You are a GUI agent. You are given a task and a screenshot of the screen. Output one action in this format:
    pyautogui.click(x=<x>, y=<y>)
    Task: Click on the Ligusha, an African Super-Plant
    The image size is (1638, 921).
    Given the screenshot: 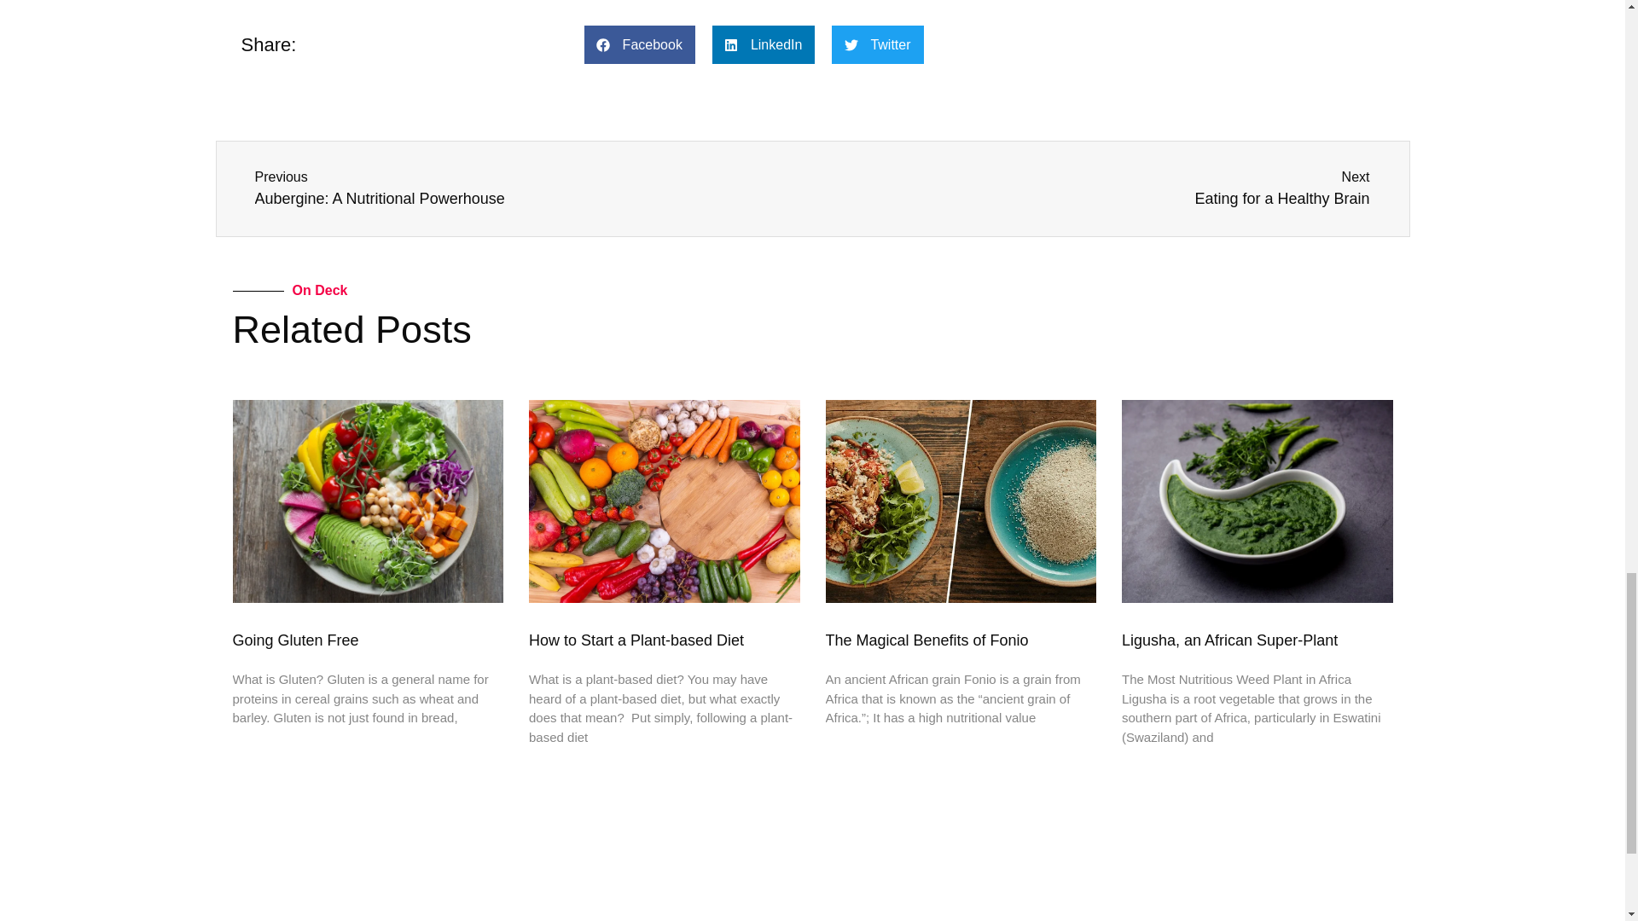 What is the action you would take?
    pyautogui.click(x=527, y=188)
    